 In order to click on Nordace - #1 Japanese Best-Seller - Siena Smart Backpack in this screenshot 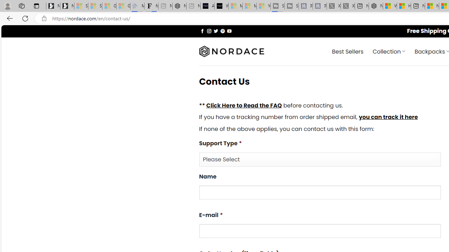, I will do `click(179, 6)`.